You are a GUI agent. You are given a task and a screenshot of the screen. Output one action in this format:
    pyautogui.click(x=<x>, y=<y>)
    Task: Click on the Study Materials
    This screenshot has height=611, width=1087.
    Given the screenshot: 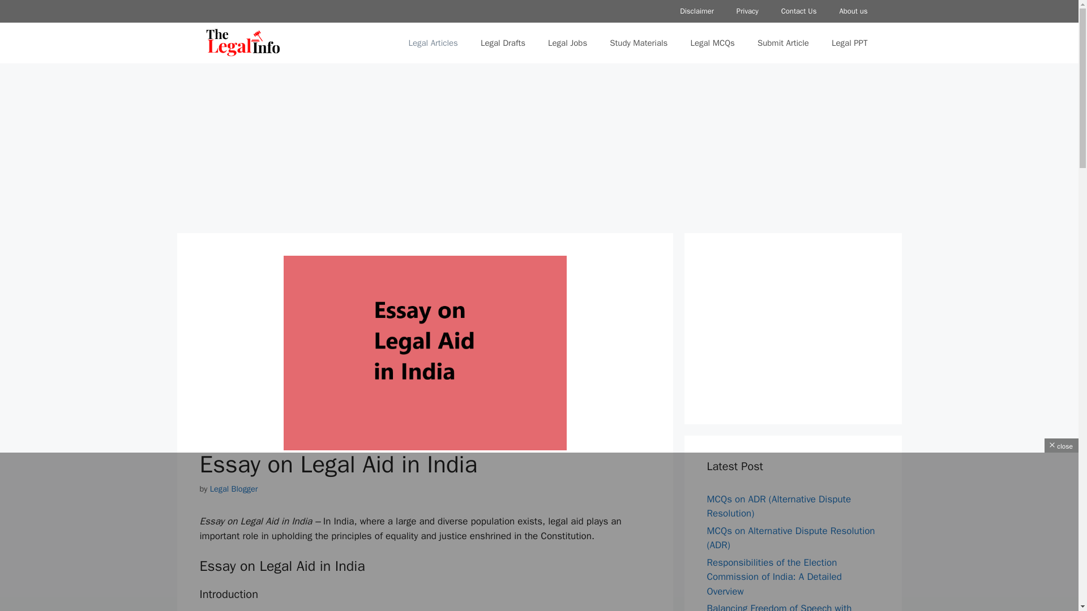 What is the action you would take?
    pyautogui.click(x=639, y=43)
    